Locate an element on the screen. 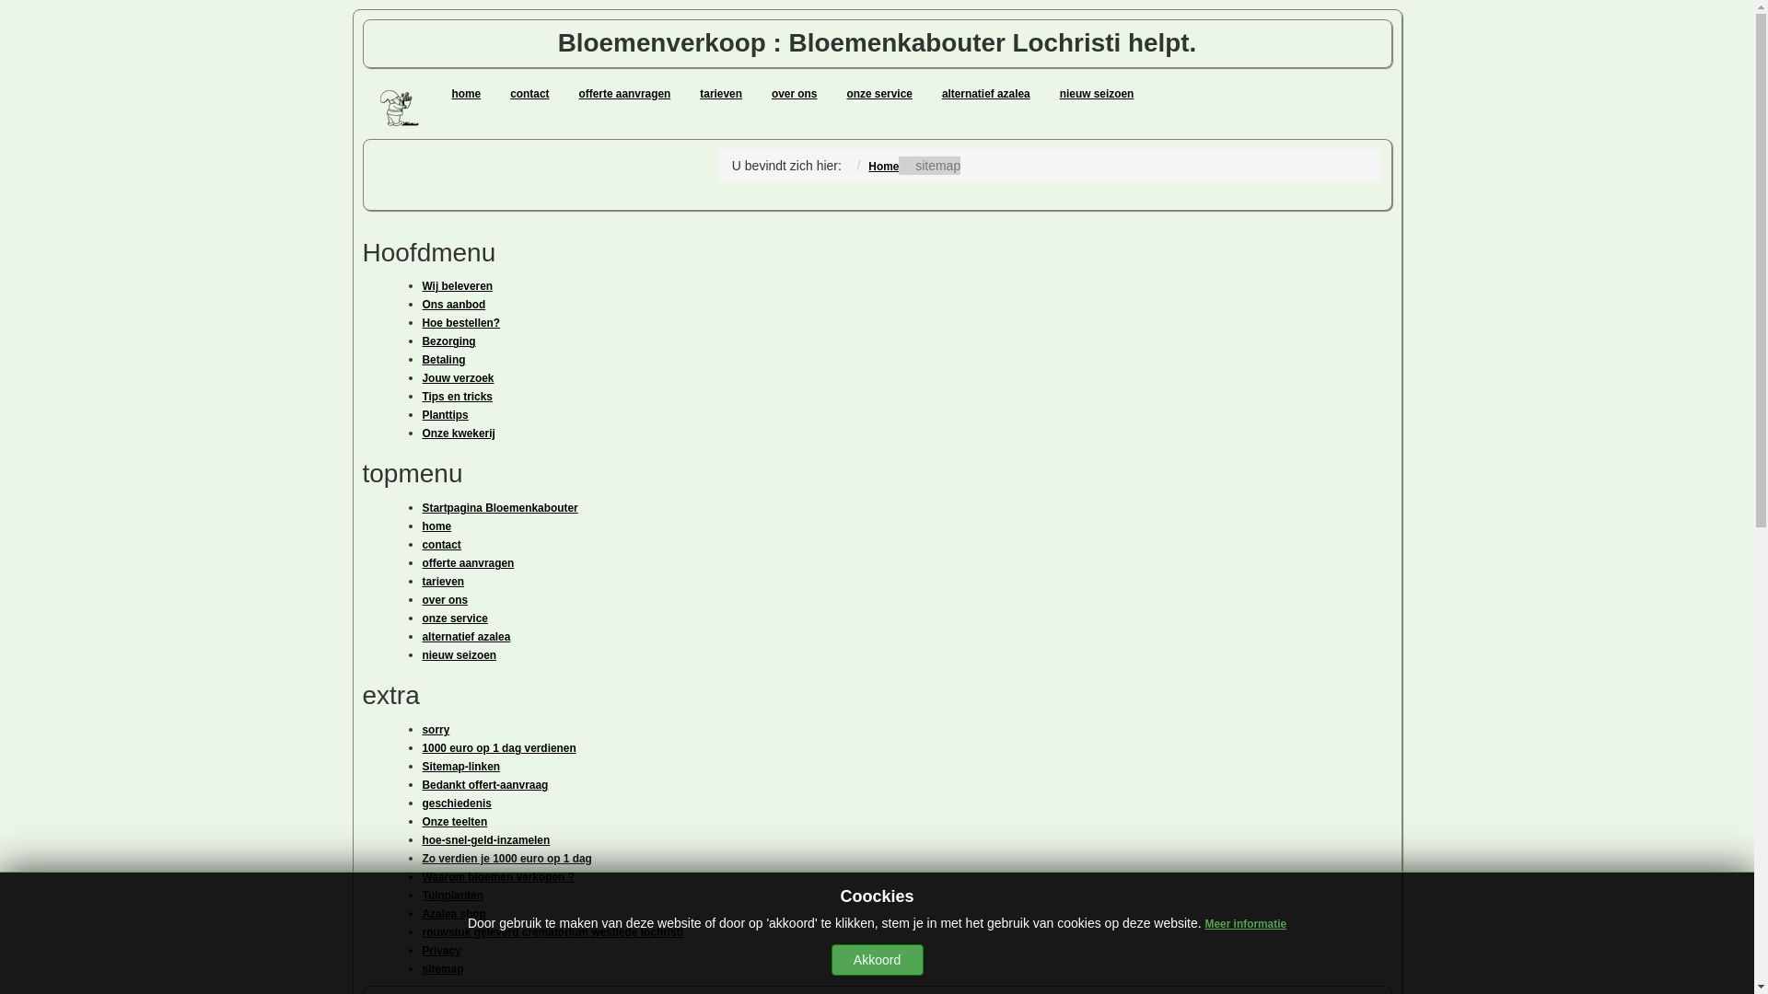  onze service is located at coordinates (878, 94).